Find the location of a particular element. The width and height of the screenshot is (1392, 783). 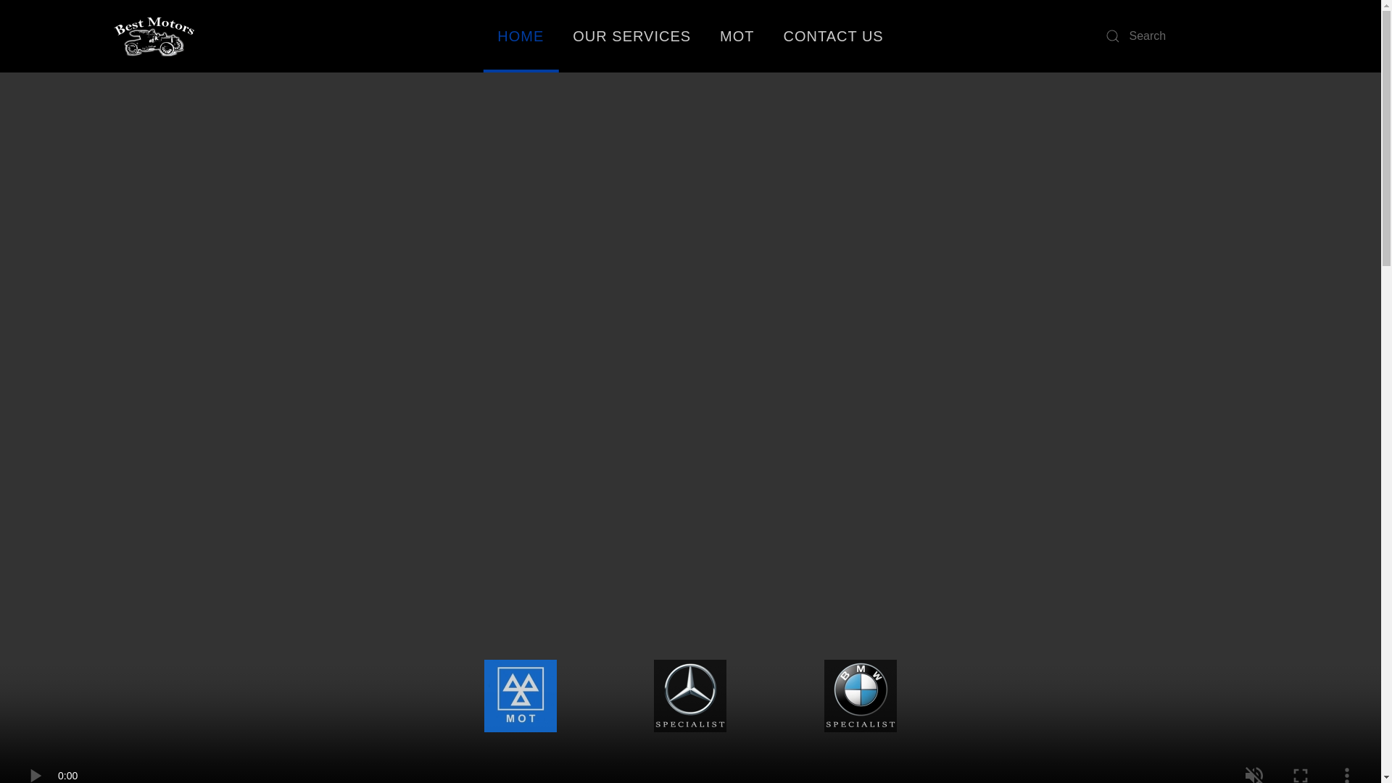

CONTACT US is located at coordinates (834, 36).